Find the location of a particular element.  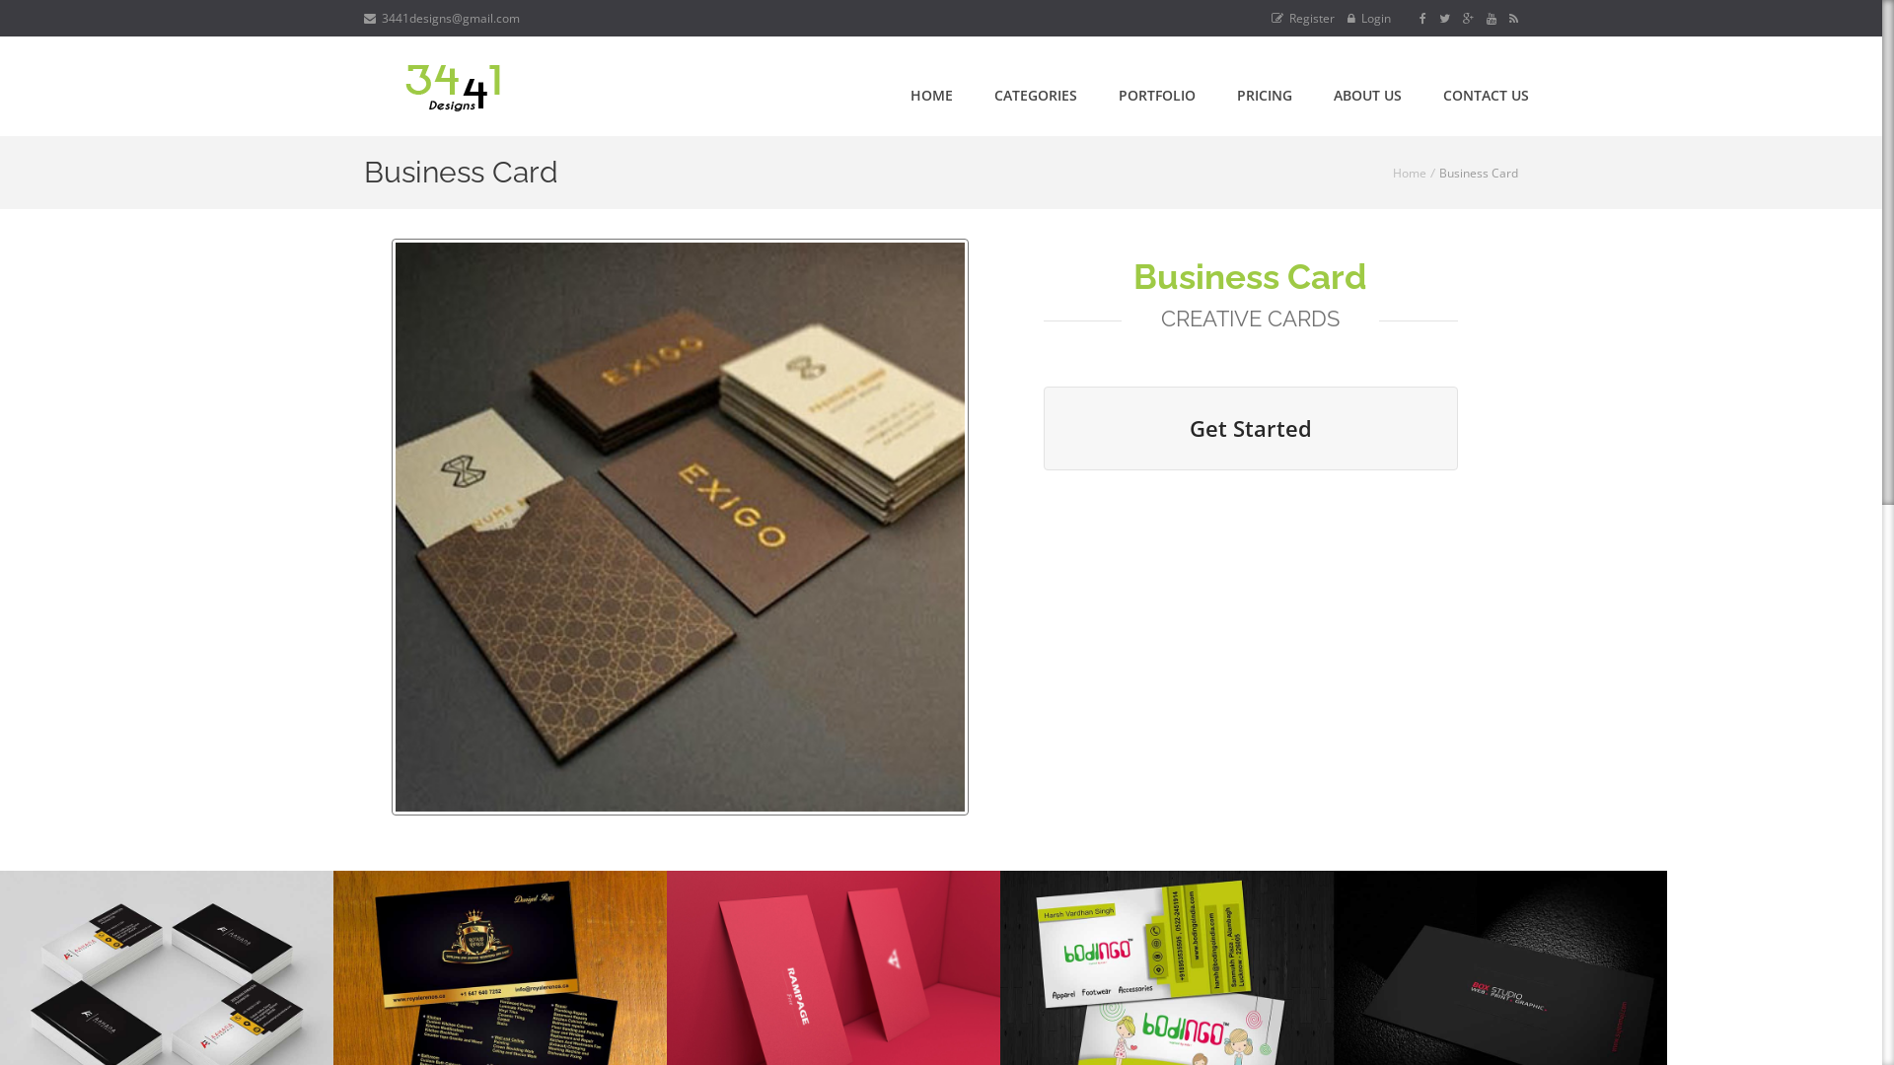

Get Started is located at coordinates (1251, 428).